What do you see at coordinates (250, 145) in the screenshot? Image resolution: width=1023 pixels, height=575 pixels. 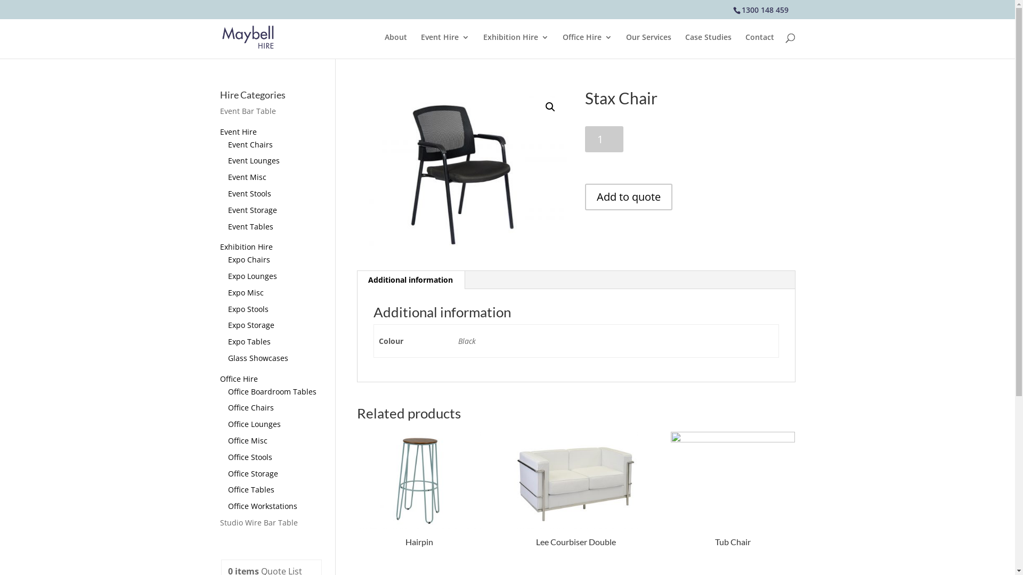 I see `Event Chairs` at bounding box center [250, 145].